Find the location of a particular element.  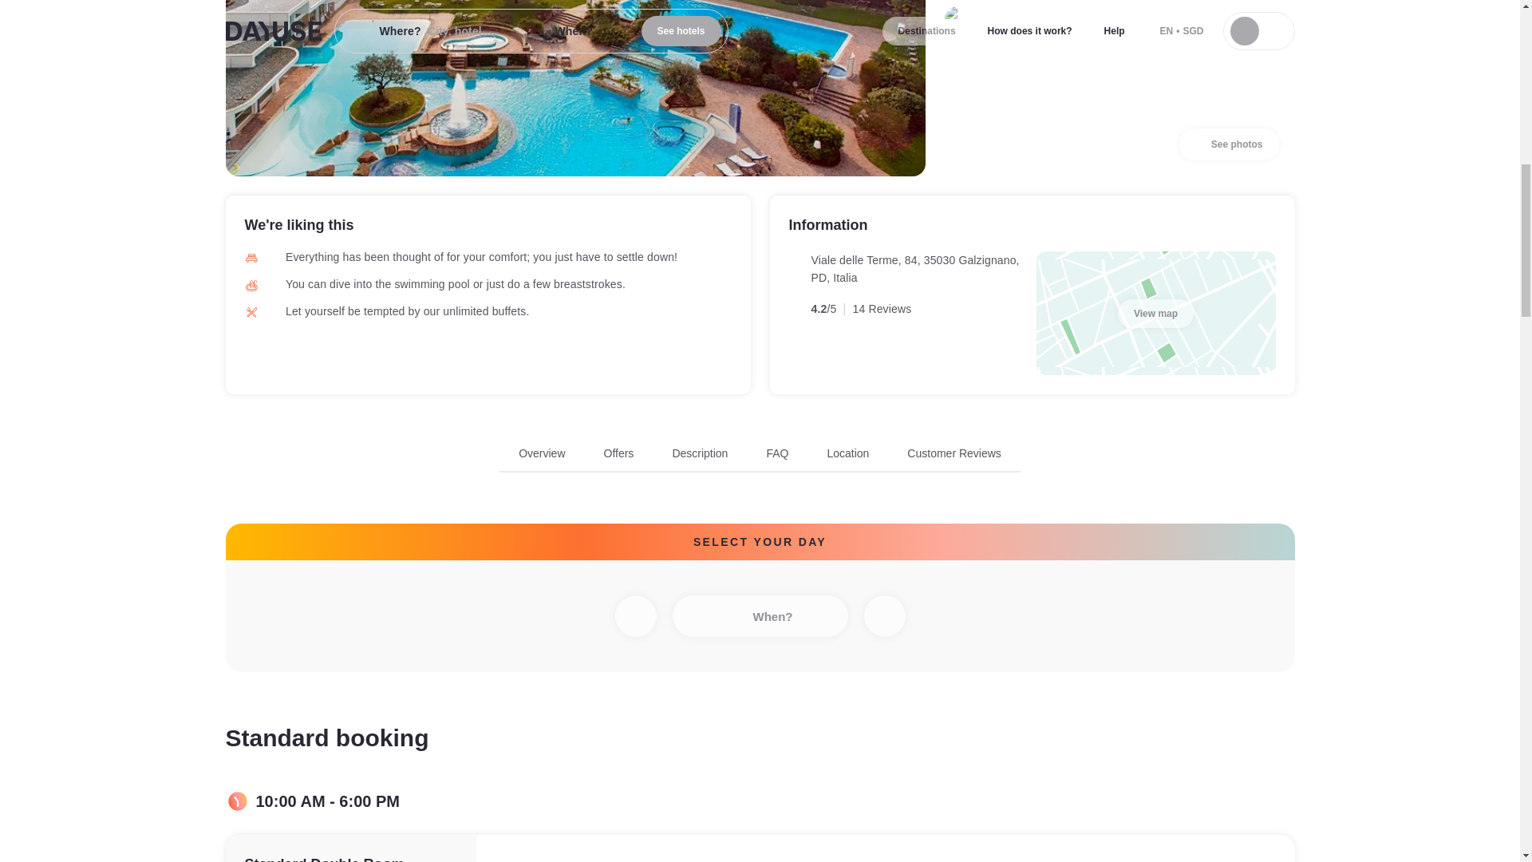

FAQ is located at coordinates (777, 453).